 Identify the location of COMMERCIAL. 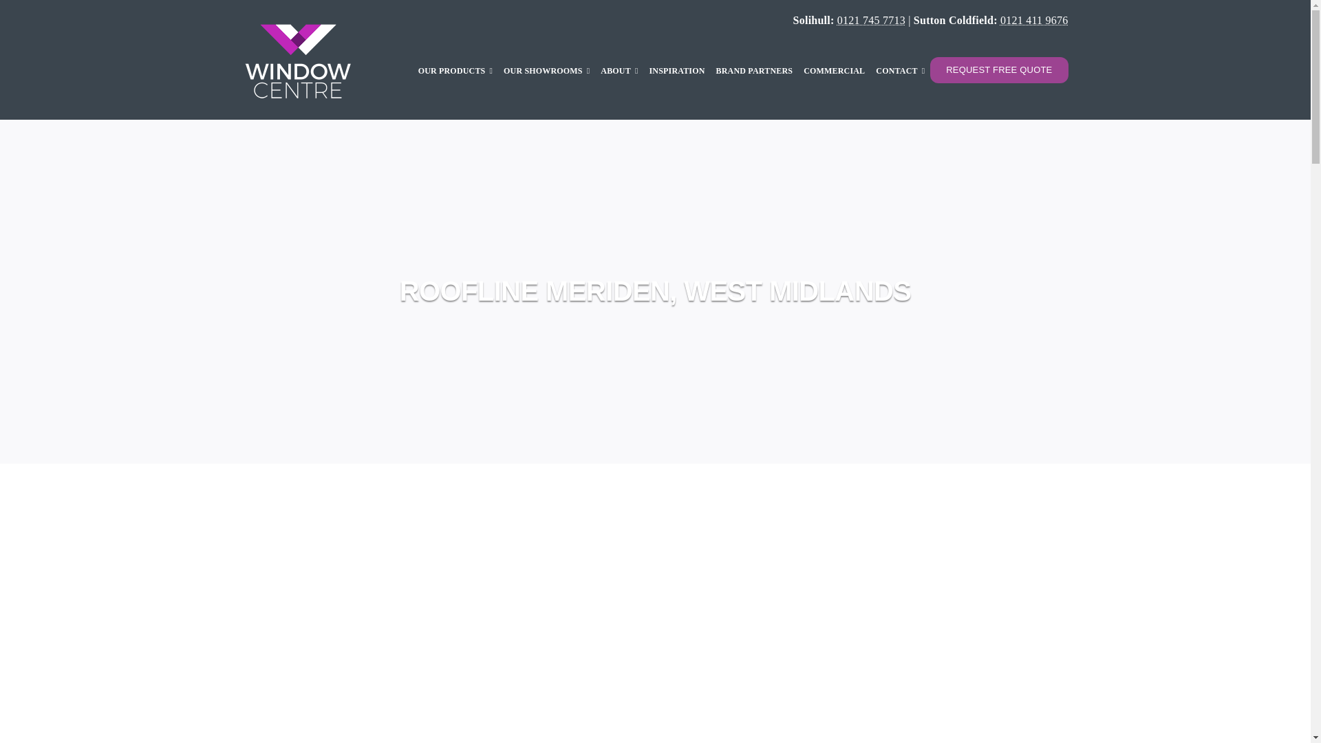
(834, 70).